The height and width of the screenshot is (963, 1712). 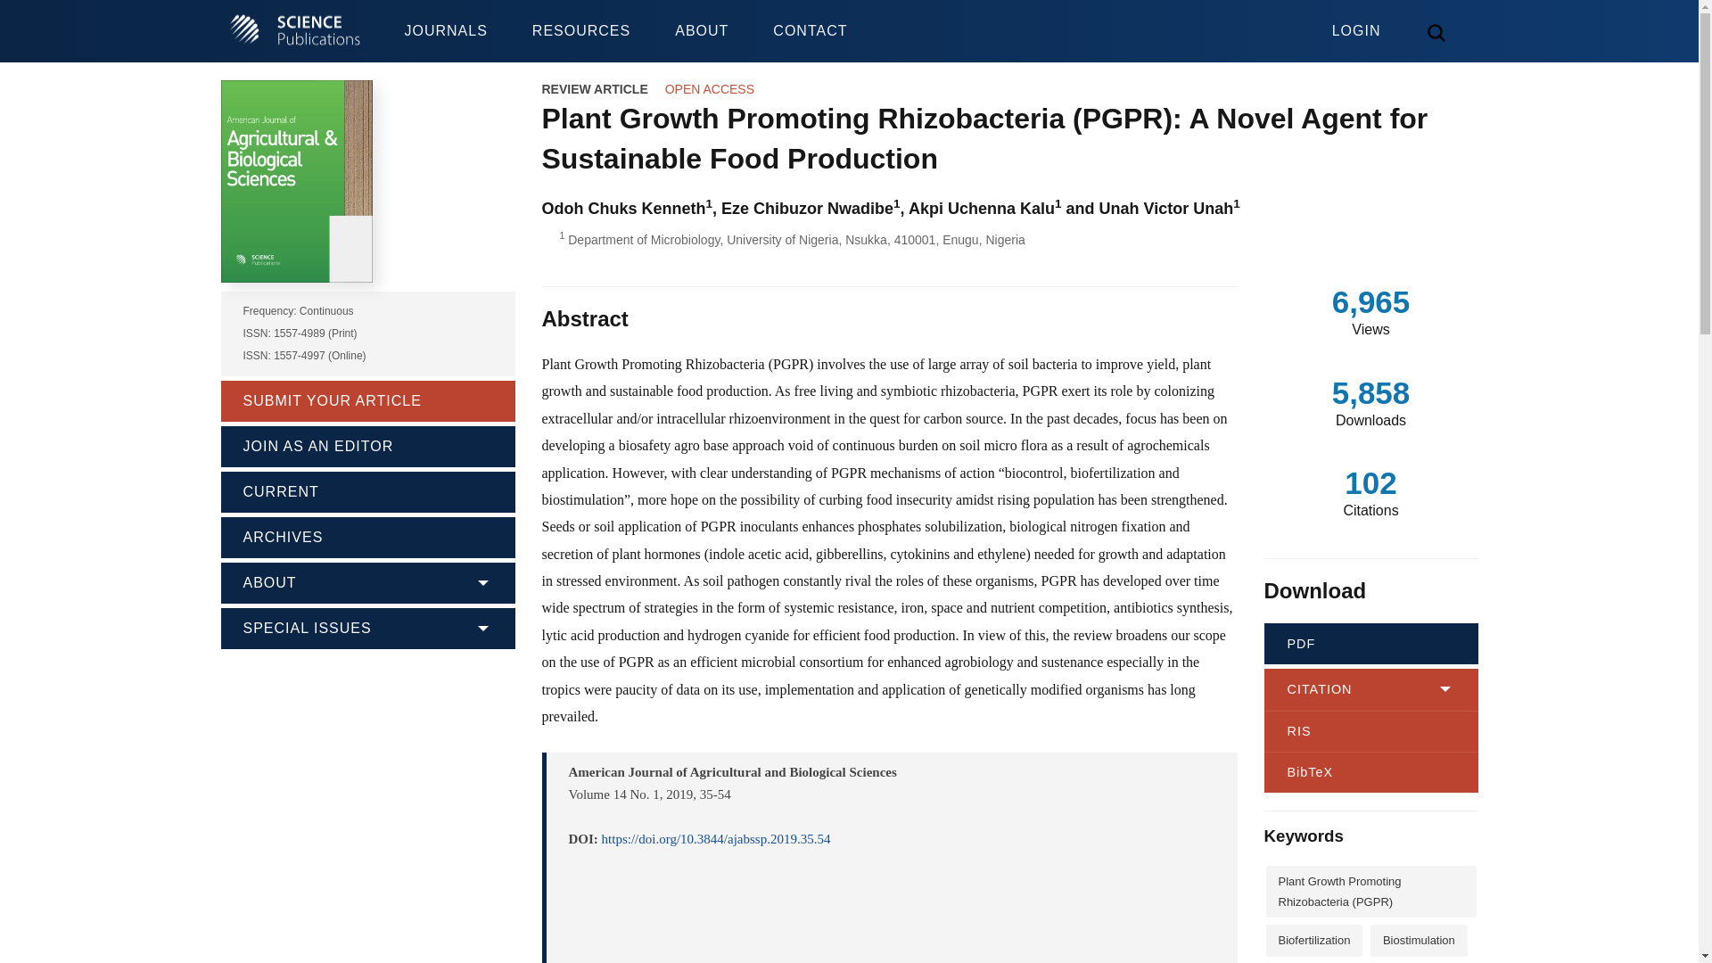 I want to click on Science Publications, so click(x=294, y=31).